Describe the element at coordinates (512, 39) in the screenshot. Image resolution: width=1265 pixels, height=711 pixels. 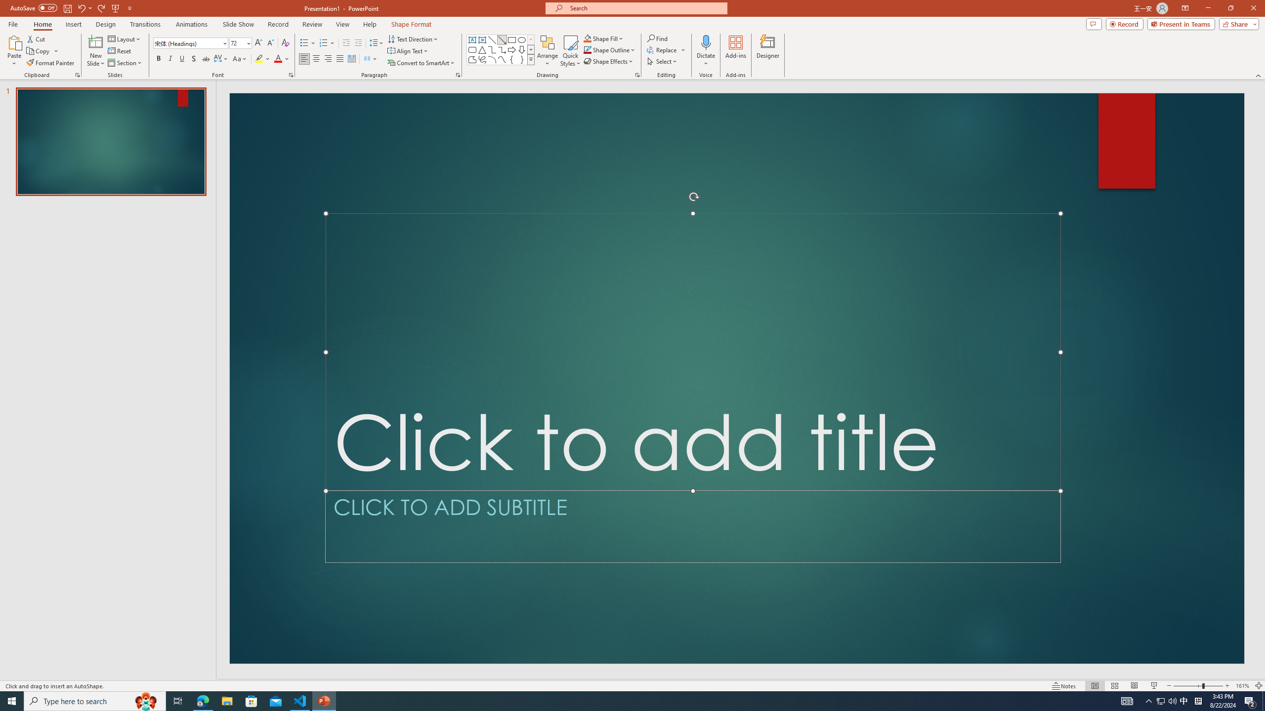
I see `Rectangle` at that location.